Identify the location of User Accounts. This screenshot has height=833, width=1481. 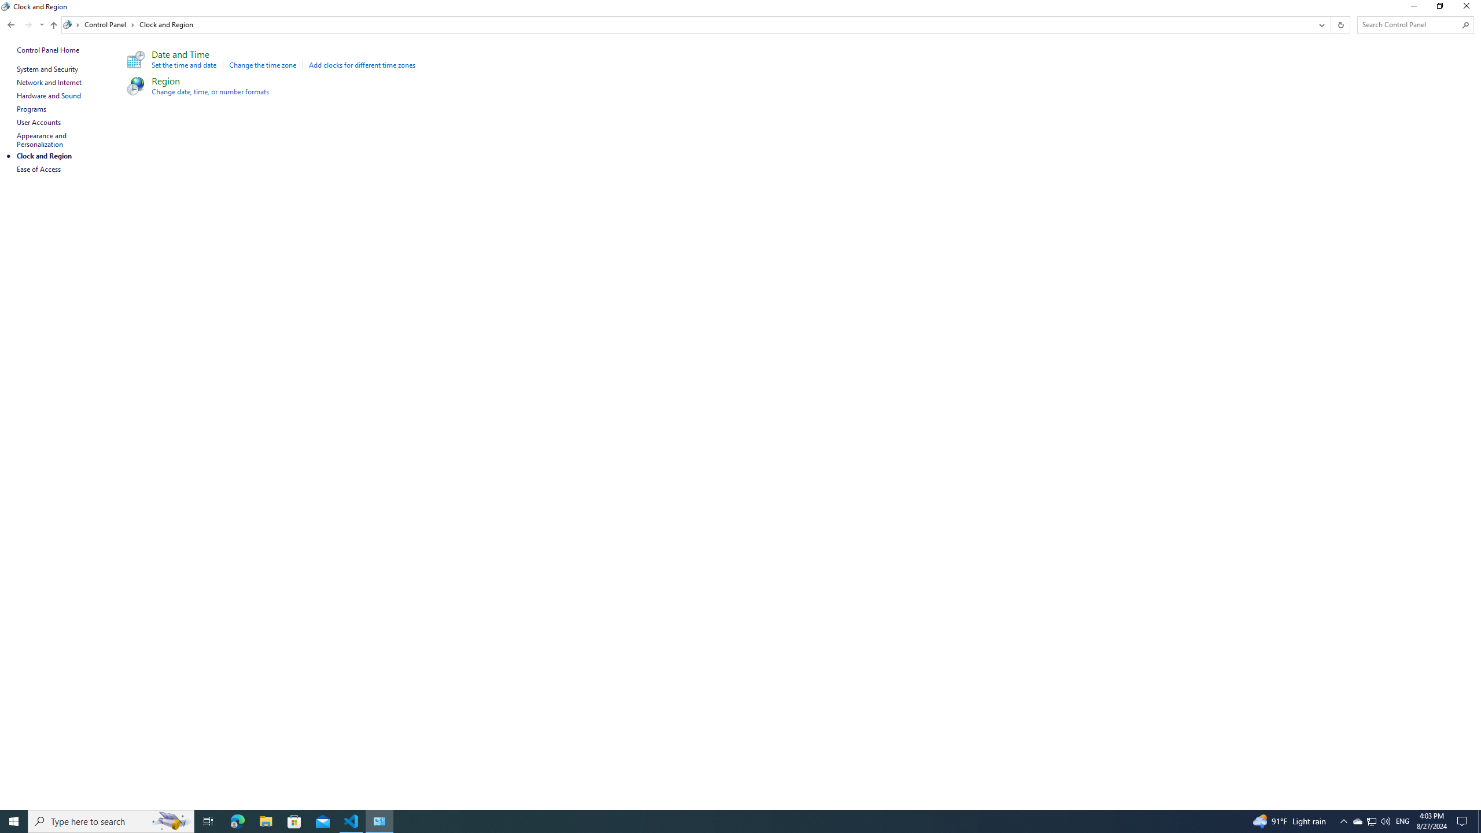
(39, 122).